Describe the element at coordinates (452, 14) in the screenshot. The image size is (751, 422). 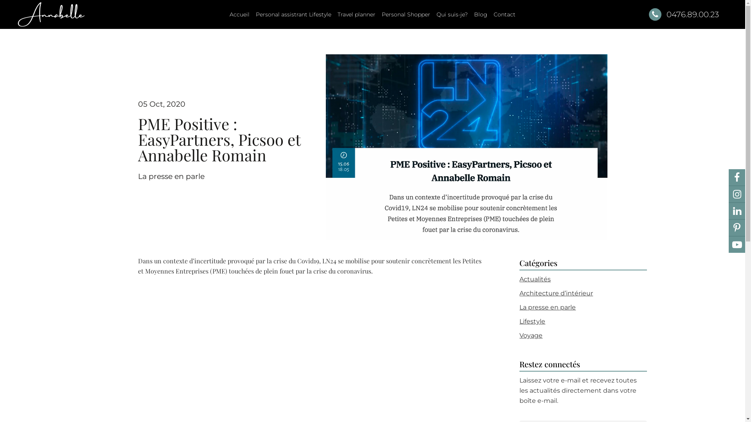
I see `Qui suis-je?` at that location.